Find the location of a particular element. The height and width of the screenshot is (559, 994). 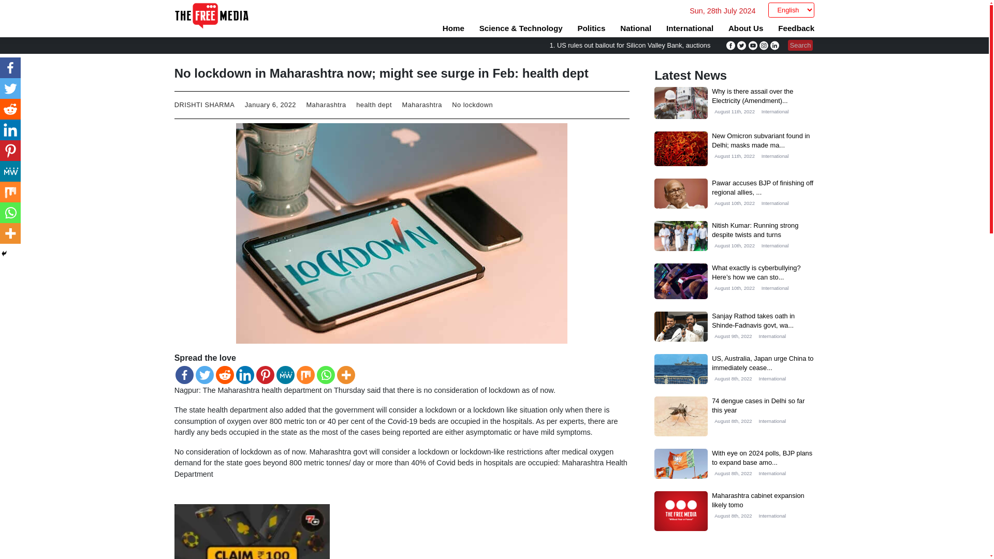

January 6, 2022 is located at coordinates (270, 105).